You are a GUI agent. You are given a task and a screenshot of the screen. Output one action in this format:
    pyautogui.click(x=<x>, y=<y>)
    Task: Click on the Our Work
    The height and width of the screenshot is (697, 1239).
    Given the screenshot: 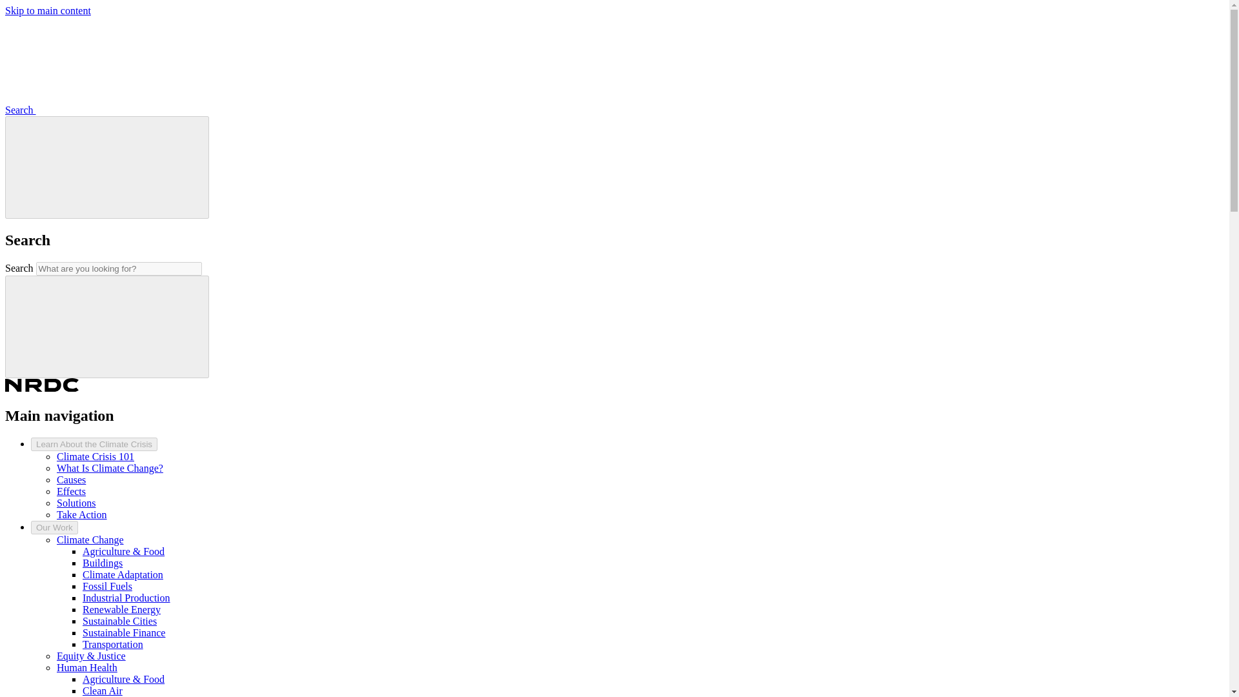 What is the action you would take?
    pyautogui.click(x=54, y=527)
    